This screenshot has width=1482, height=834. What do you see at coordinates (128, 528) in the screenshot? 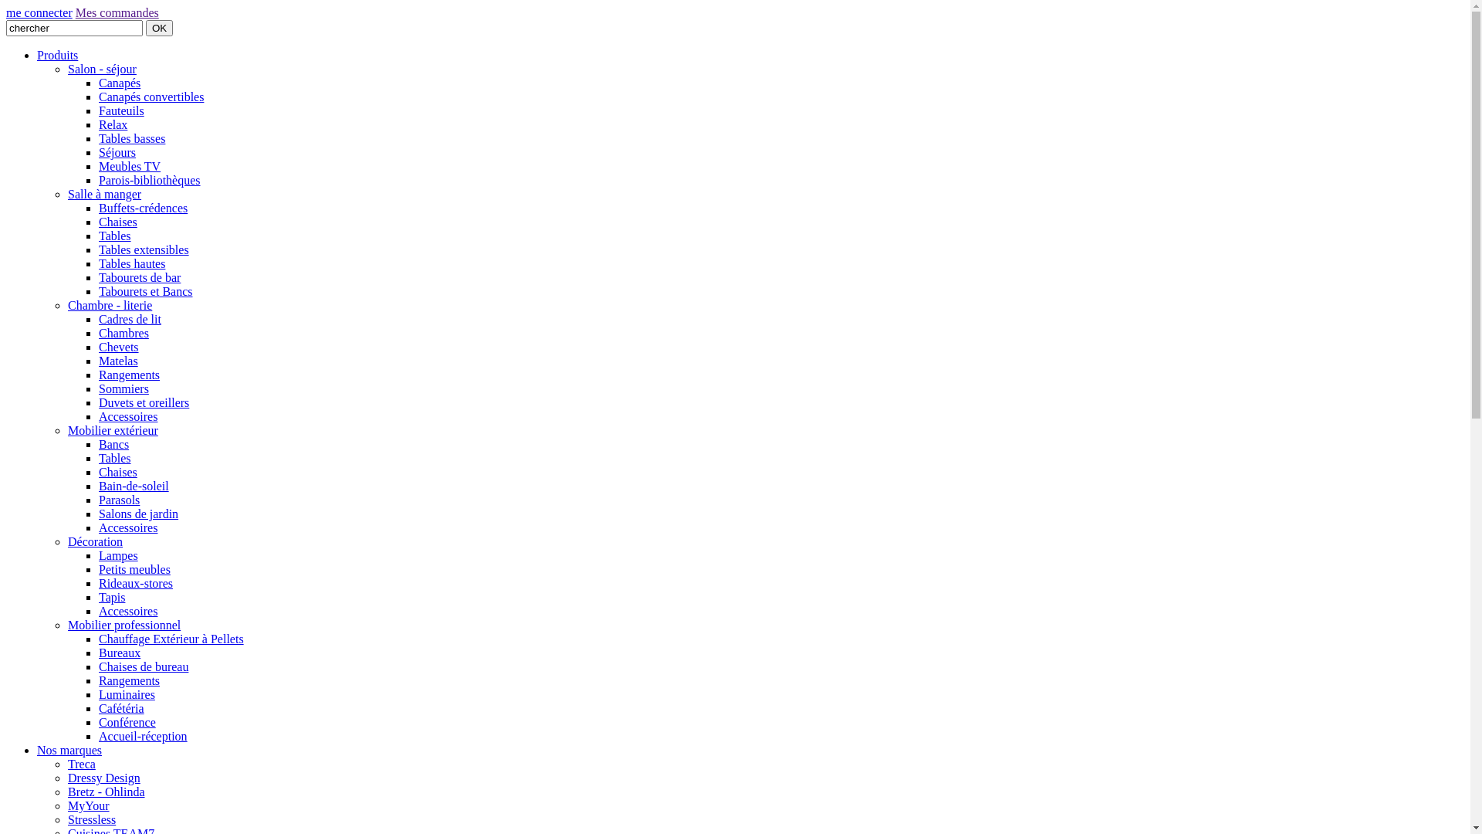
I see `Accessoires` at bounding box center [128, 528].